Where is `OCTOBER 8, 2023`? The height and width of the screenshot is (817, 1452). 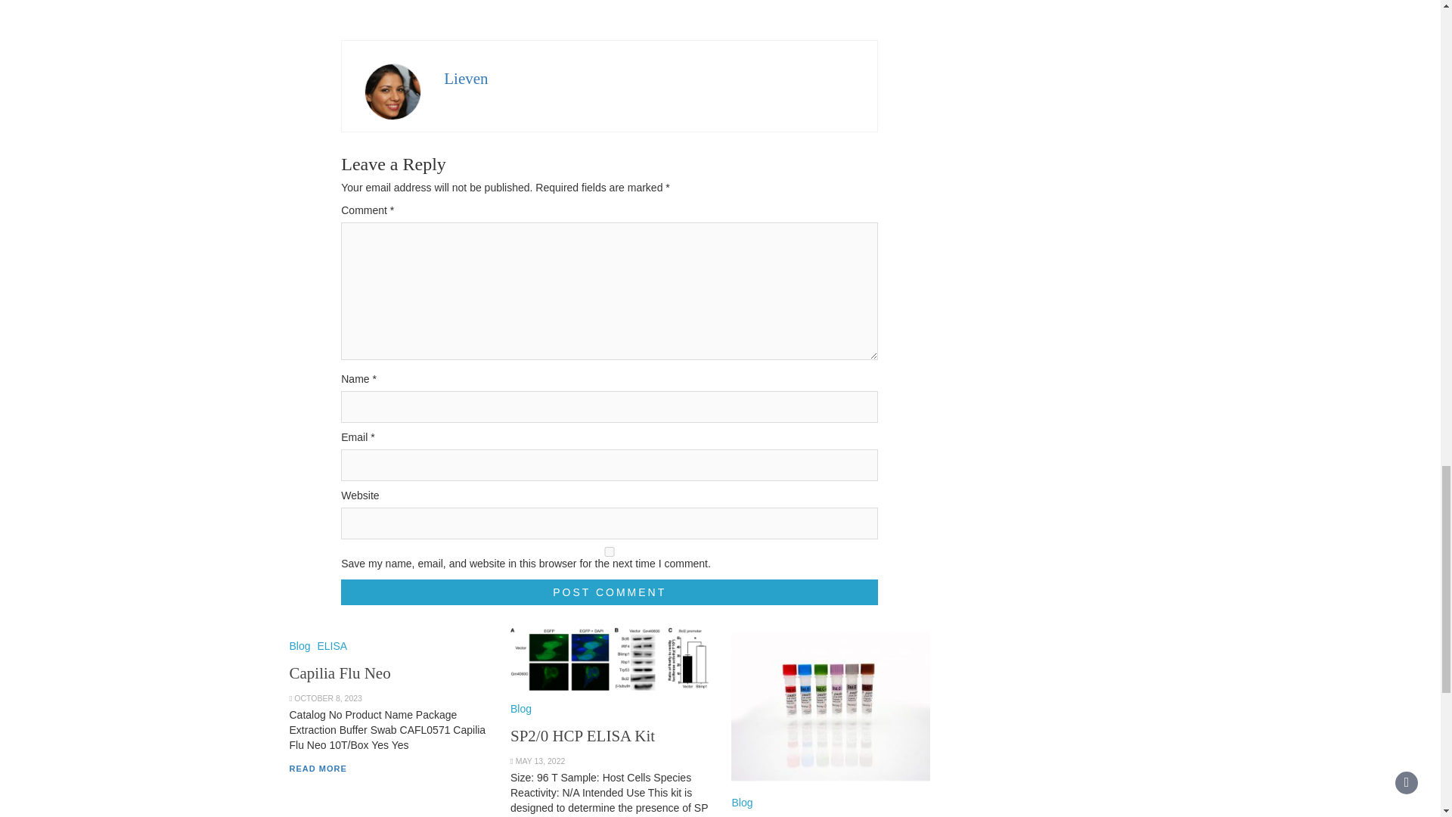
OCTOBER 8, 2023 is located at coordinates (328, 697).